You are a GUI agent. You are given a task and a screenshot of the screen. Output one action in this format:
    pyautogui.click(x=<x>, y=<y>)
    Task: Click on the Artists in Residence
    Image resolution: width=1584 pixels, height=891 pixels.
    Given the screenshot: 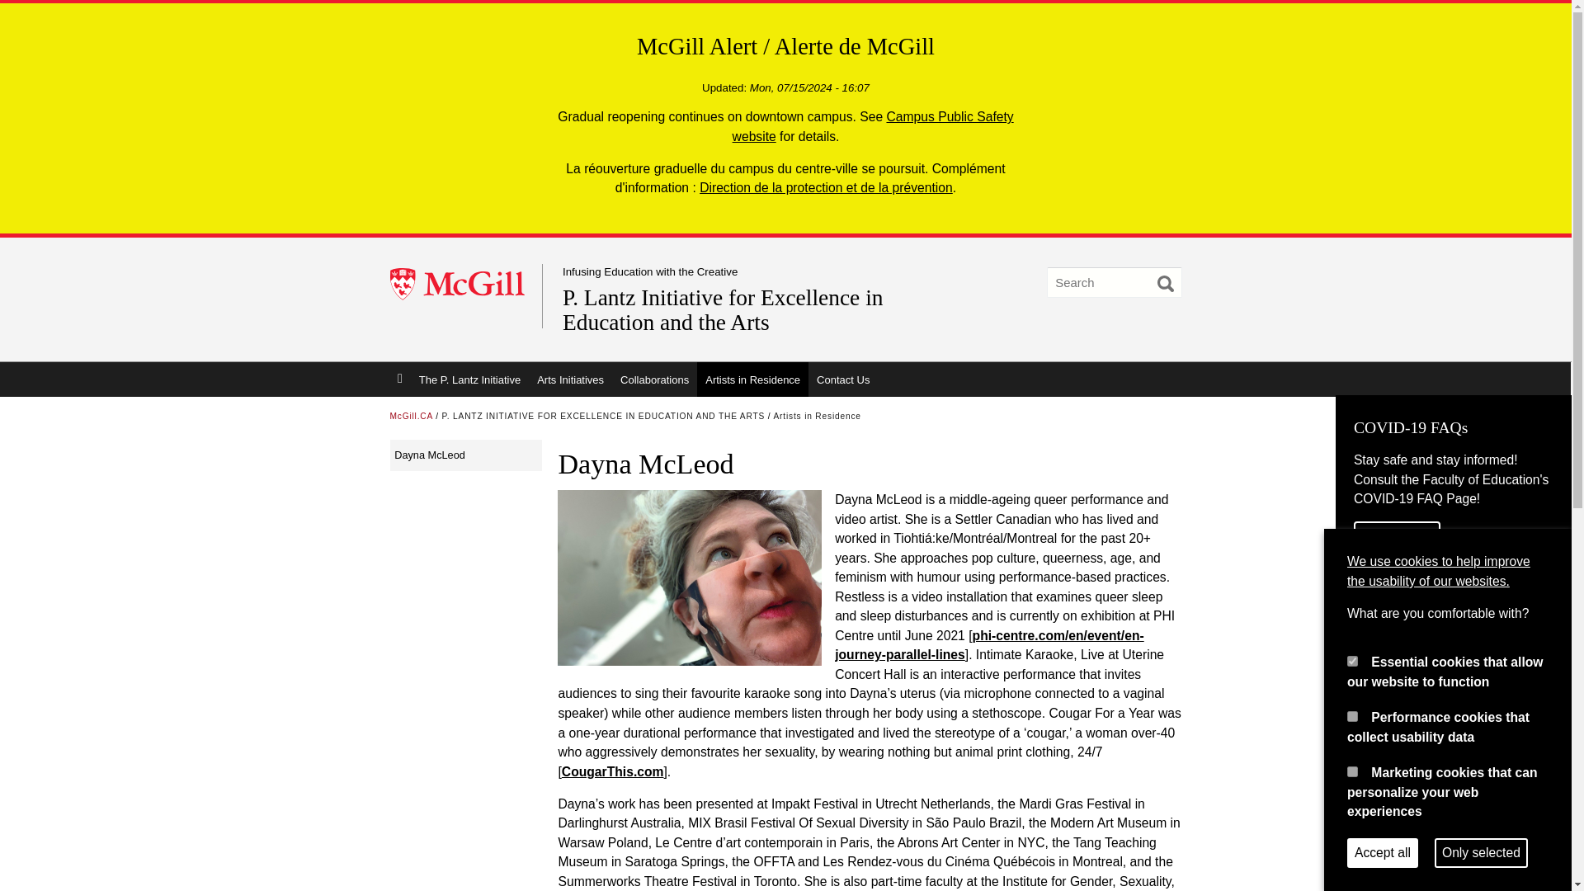 What is the action you would take?
    pyautogui.click(x=818, y=416)
    